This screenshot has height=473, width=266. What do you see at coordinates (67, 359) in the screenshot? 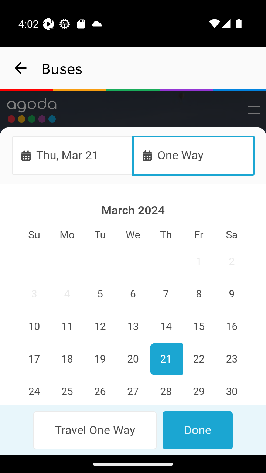
I see `18` at bounding box center [67, 359].